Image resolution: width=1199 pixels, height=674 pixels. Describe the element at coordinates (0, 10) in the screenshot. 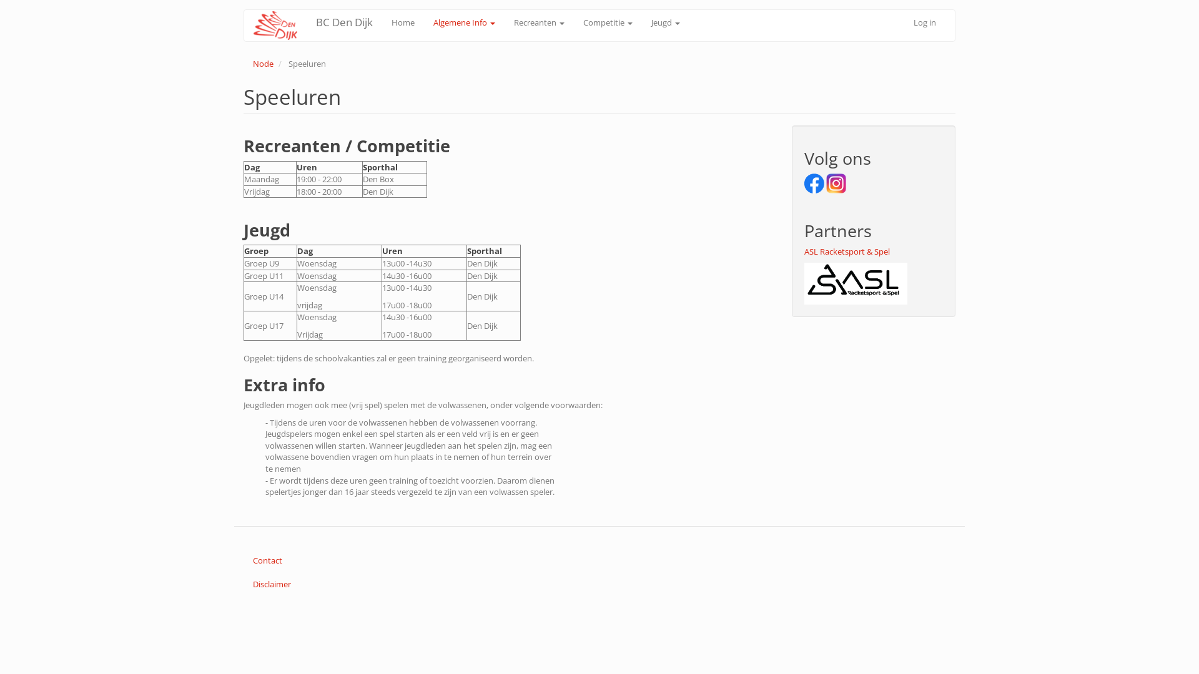

I see `Skip to main content` at that location.